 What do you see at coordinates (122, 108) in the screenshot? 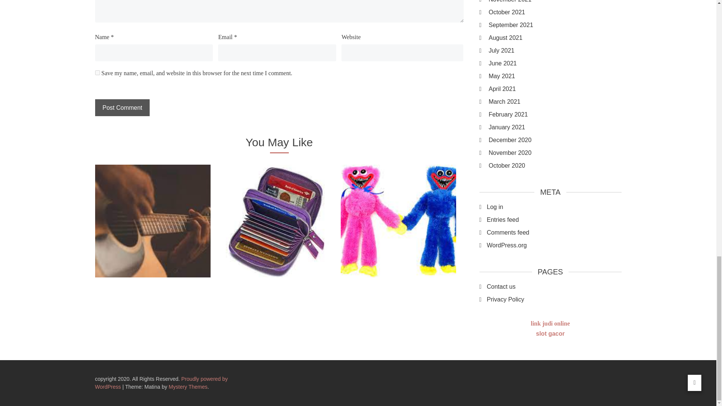
I see `Post Comment` at bounding box center [122, 108].